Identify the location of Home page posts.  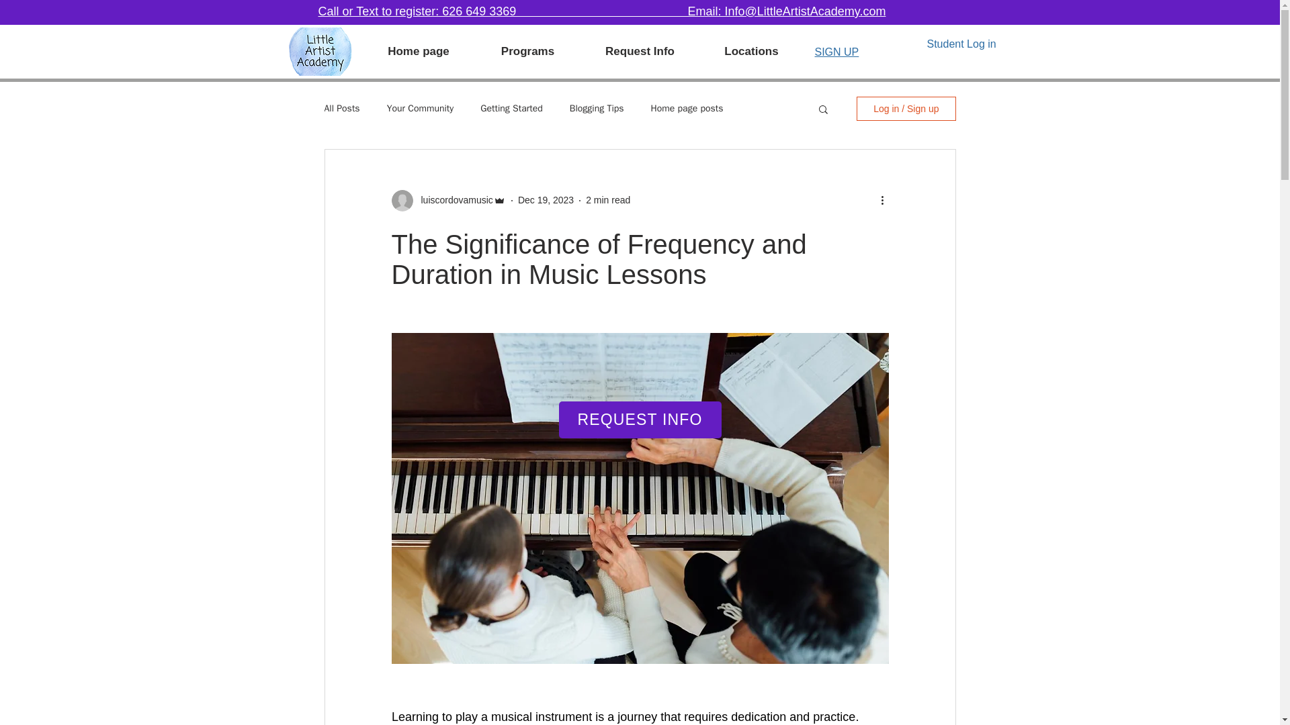
(687, 109).